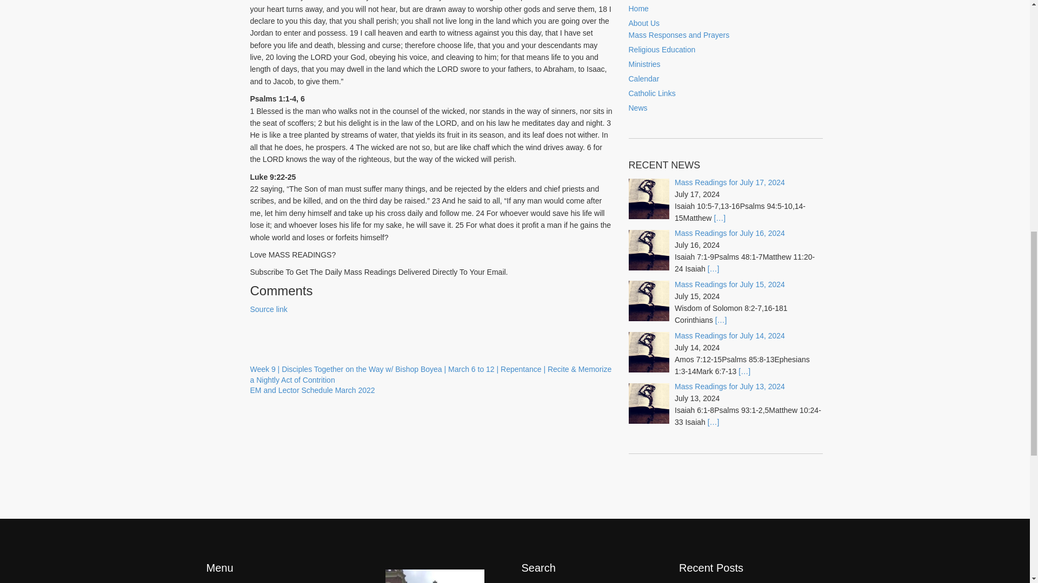 The height and width of the screenshot is (583, 1038). Describe the element at coordinates (651, 93) in the screenshot. I see `Mass Readings for July 17, 2024` at that location.